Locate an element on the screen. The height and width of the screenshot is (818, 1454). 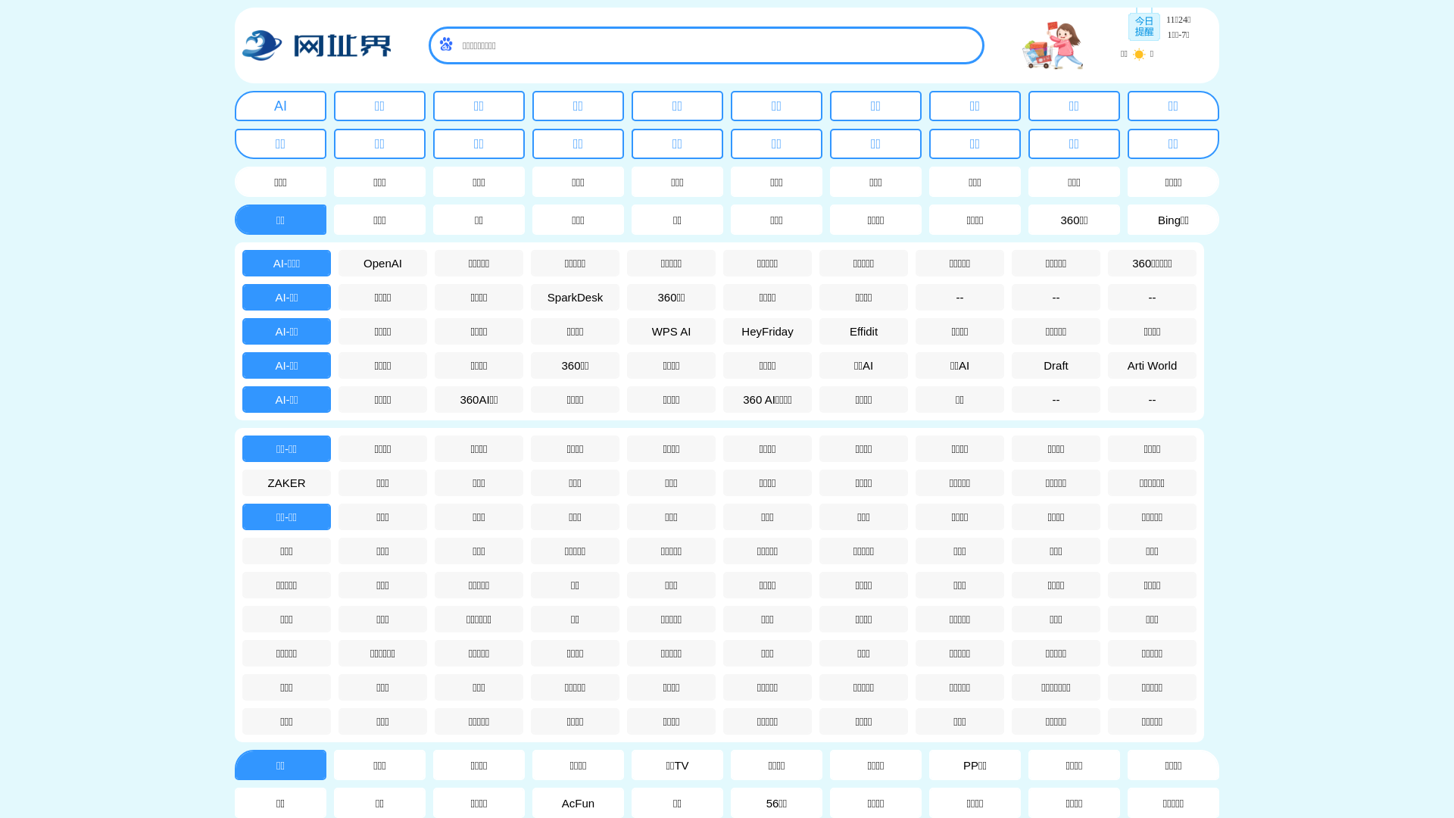
Draft is located at coordinates (1056, 365).